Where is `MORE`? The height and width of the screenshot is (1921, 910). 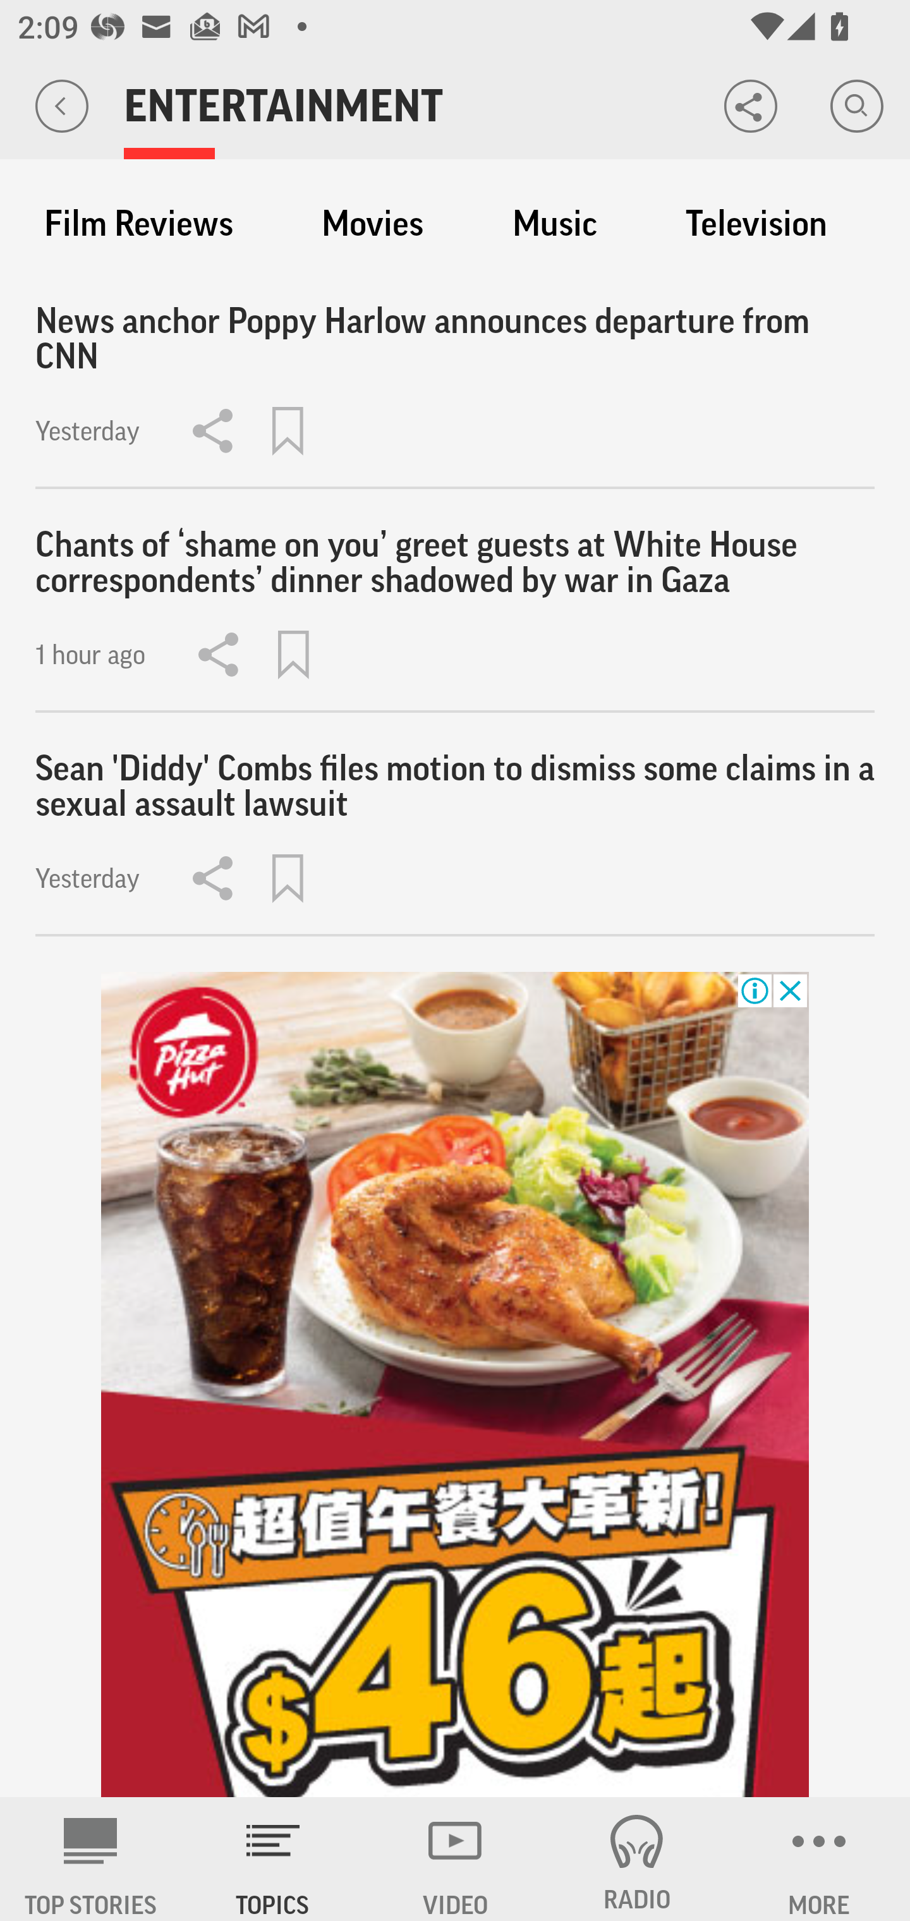 MORE is located at coordinates (819, 1859).